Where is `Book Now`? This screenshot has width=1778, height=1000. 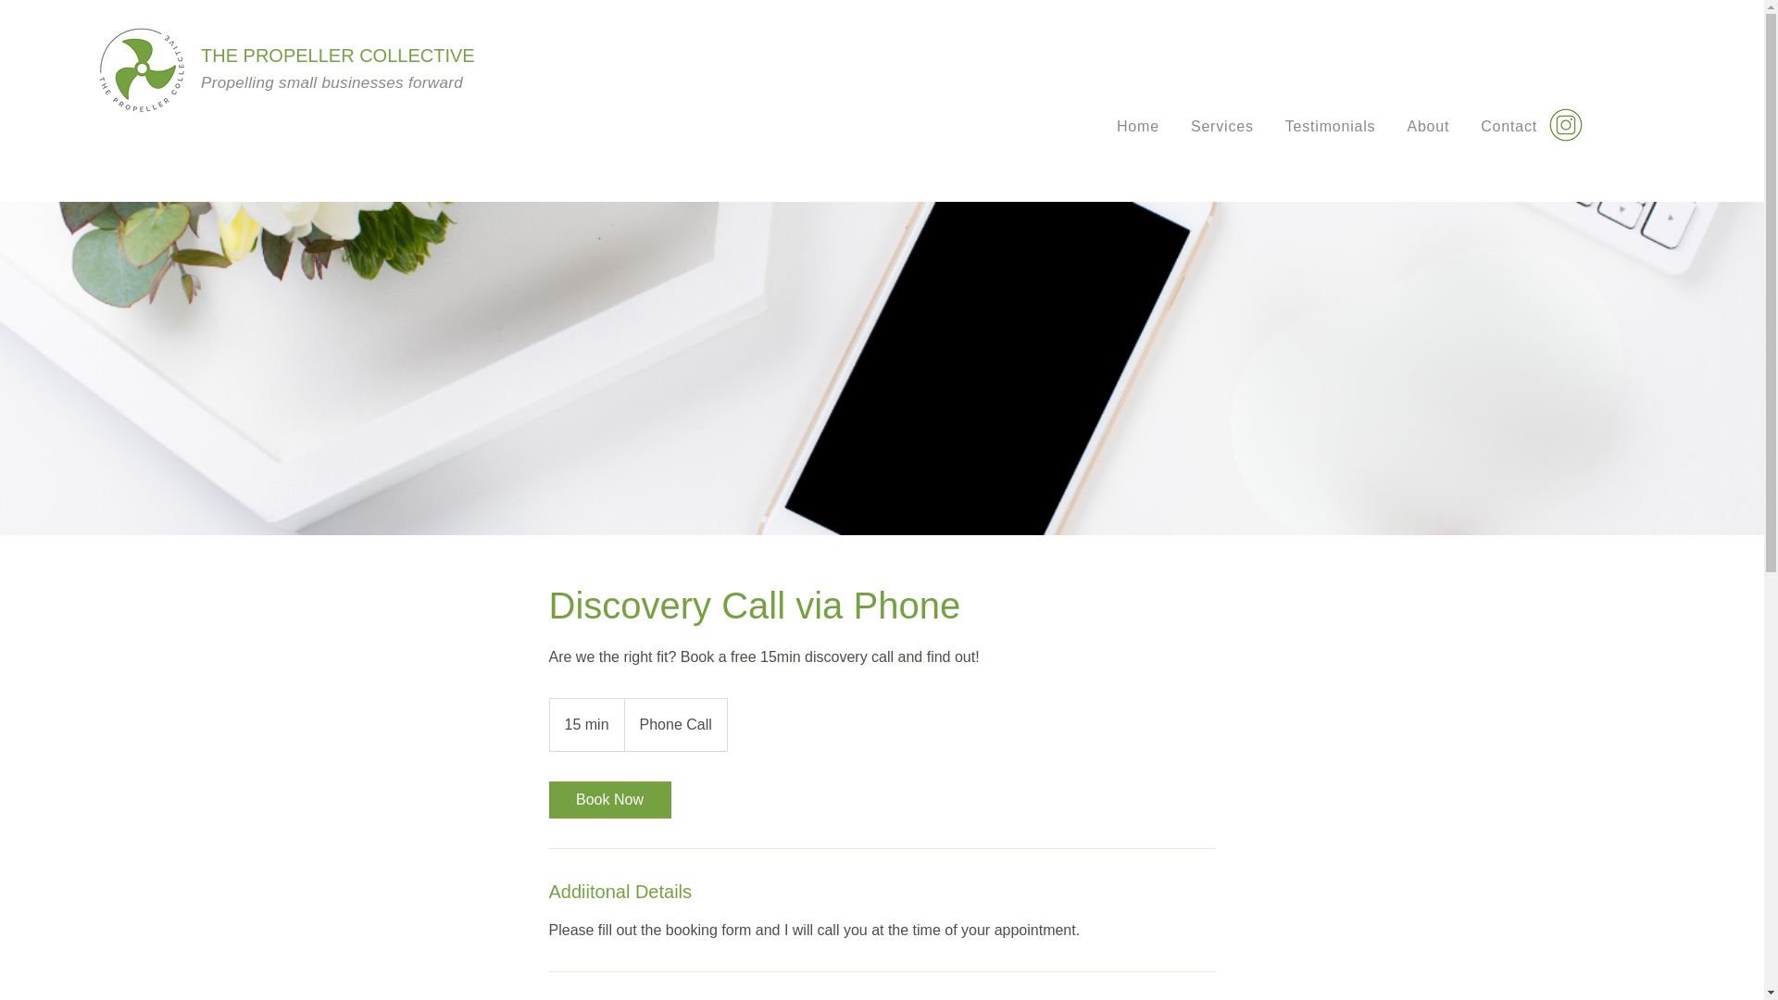 Book Now is located at coordinates (608, 800).